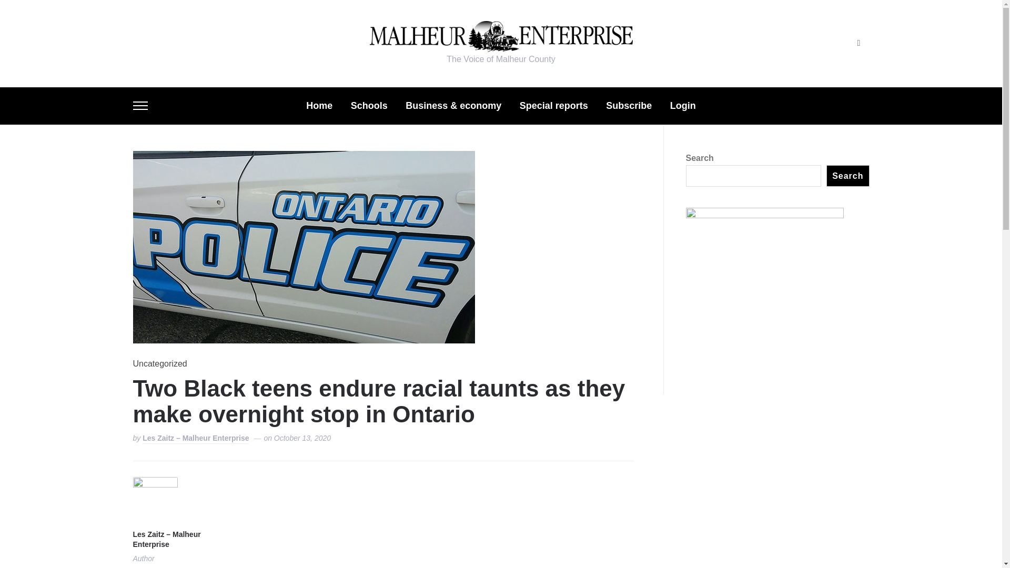  I want to click on Login, so click(683, 106).